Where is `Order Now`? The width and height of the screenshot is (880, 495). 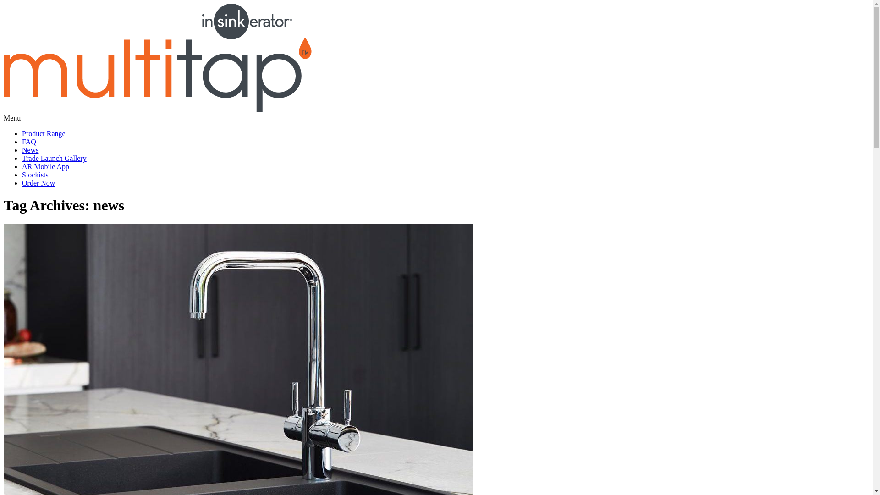
Order Now is located at coordinates (38, 183).